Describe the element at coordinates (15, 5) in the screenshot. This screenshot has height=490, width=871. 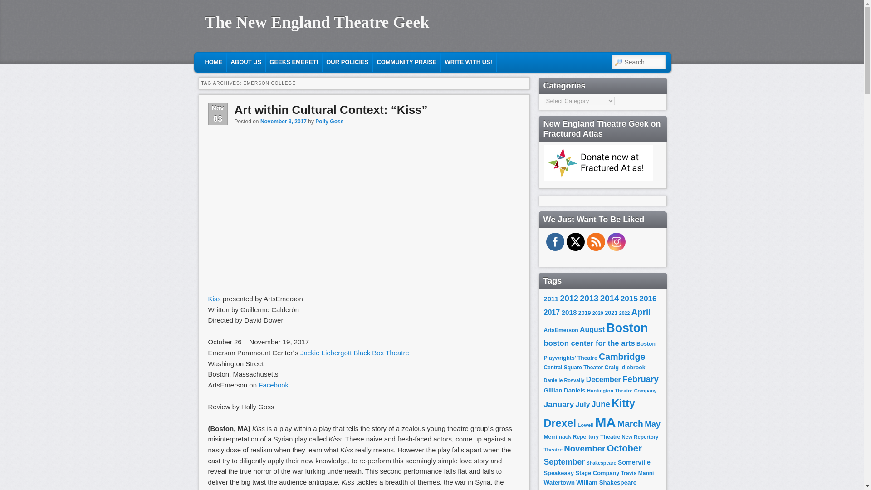
I see `Search` at that location.